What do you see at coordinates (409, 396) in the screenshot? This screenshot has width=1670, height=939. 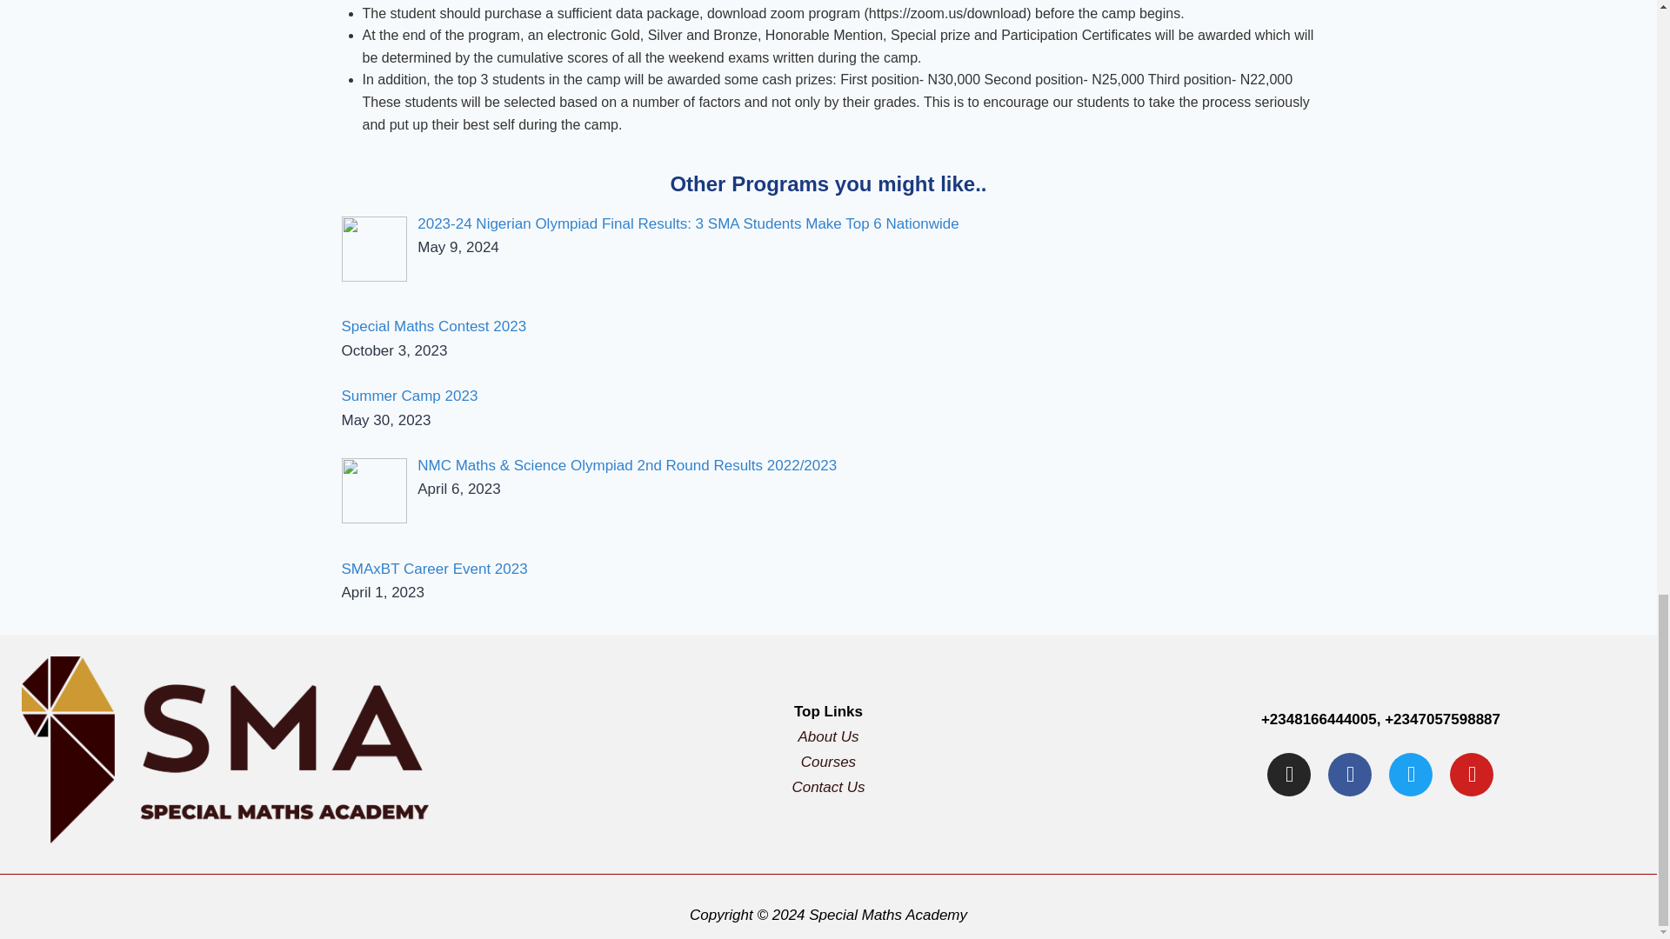 I see `Summer Camp 2023` at bounding box center [409, 396].